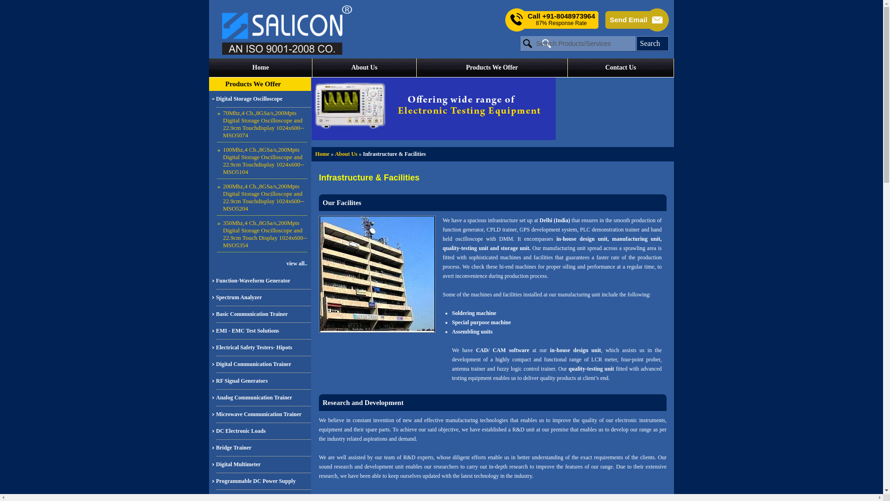  I want to click on Home, so click(261, 68).